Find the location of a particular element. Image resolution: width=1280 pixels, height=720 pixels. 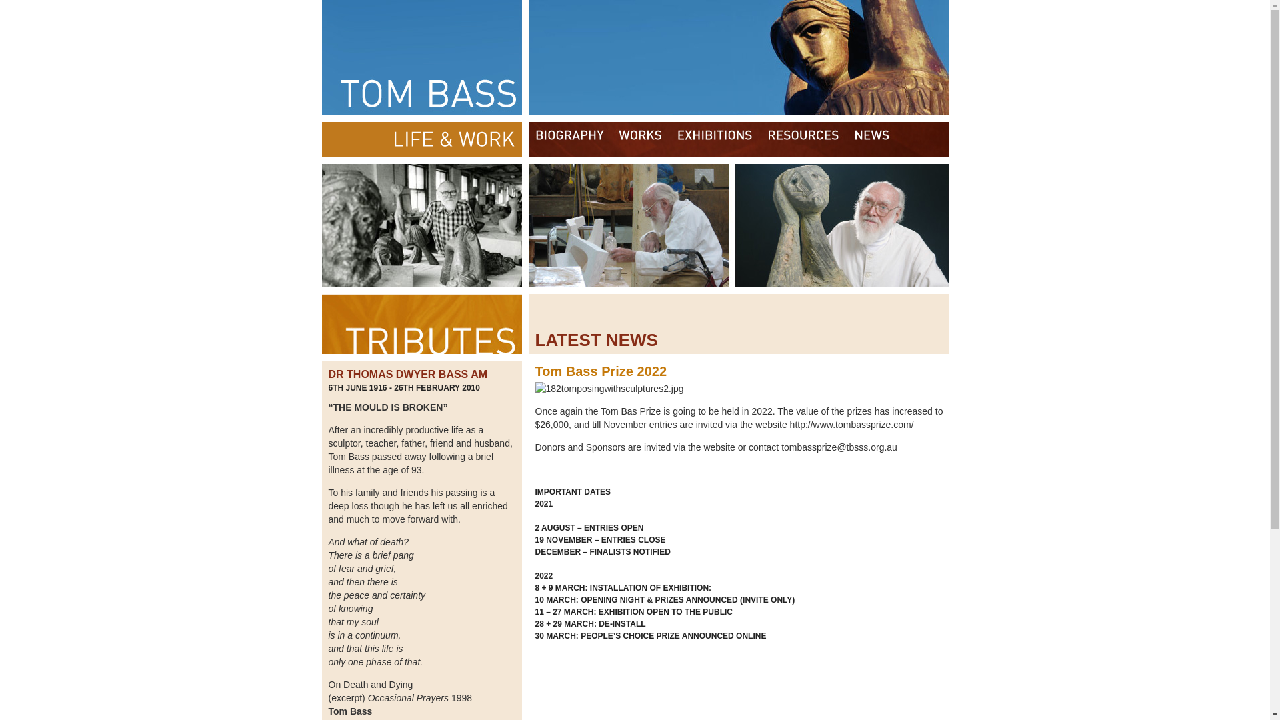

Tom Bass is located at coordinates (635, 57).